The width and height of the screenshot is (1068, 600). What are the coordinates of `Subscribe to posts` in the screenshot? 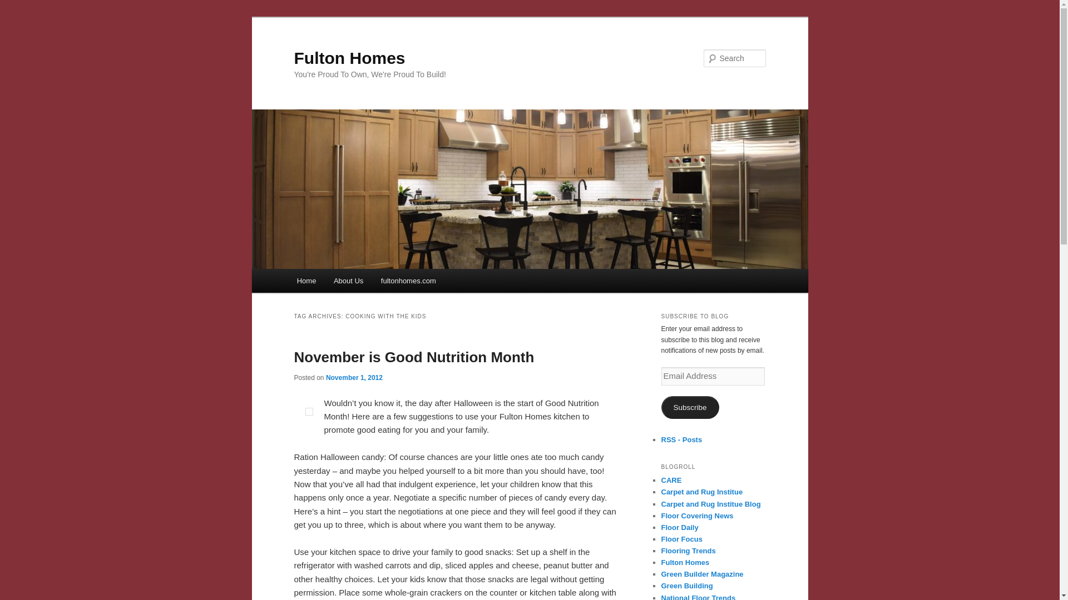 It's located at (681, 440).